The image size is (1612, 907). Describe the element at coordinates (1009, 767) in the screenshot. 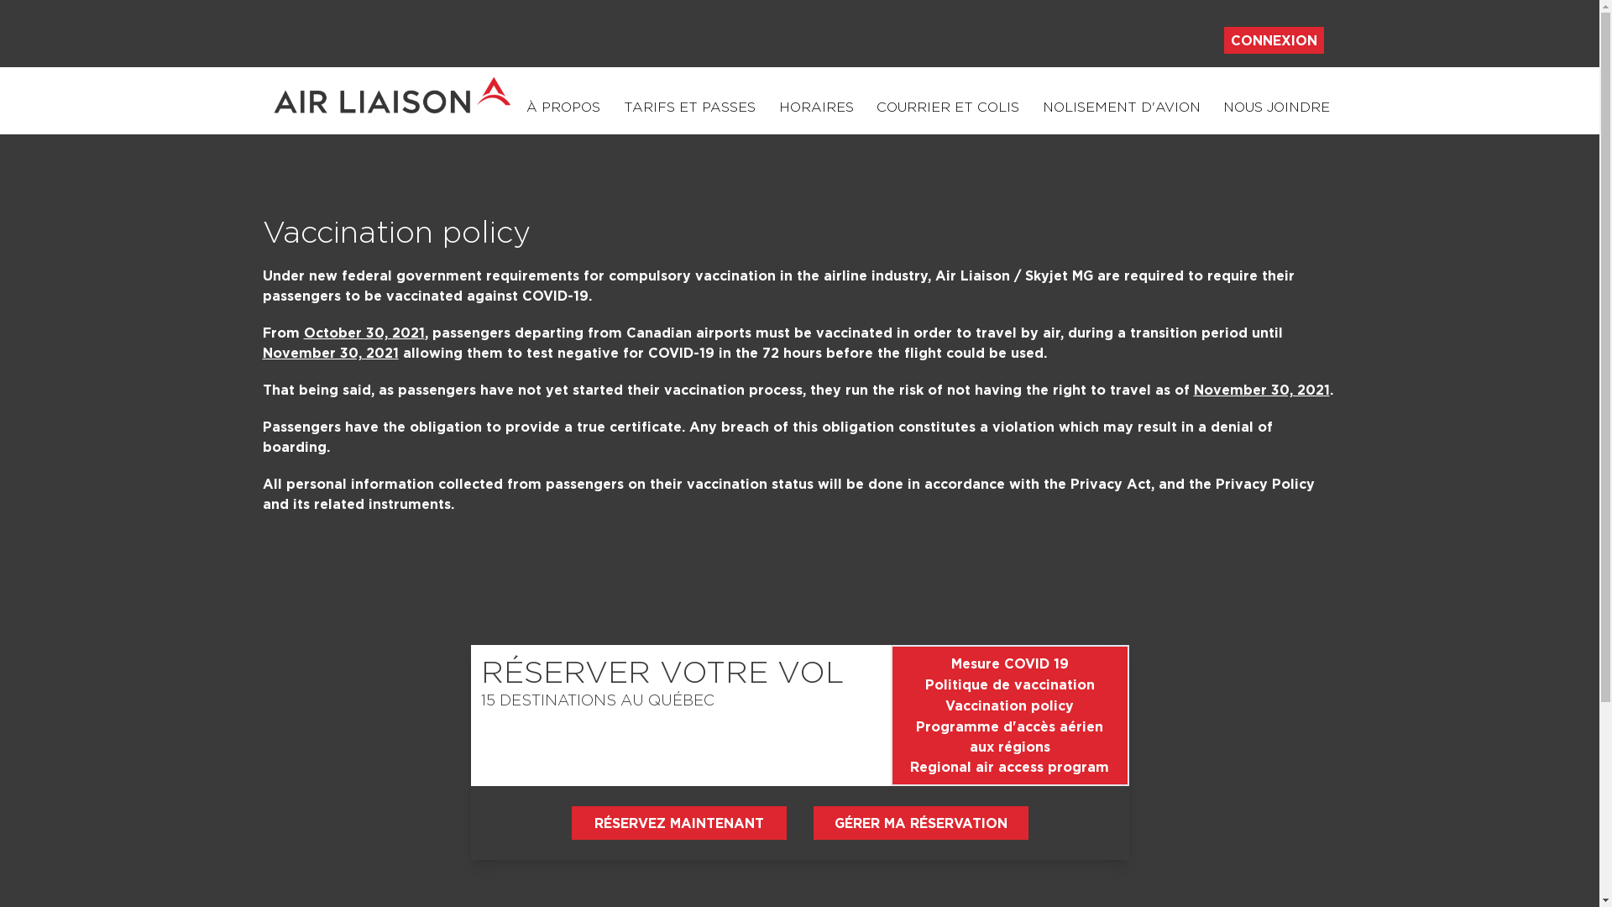

I see `Regional air access program` at that location.